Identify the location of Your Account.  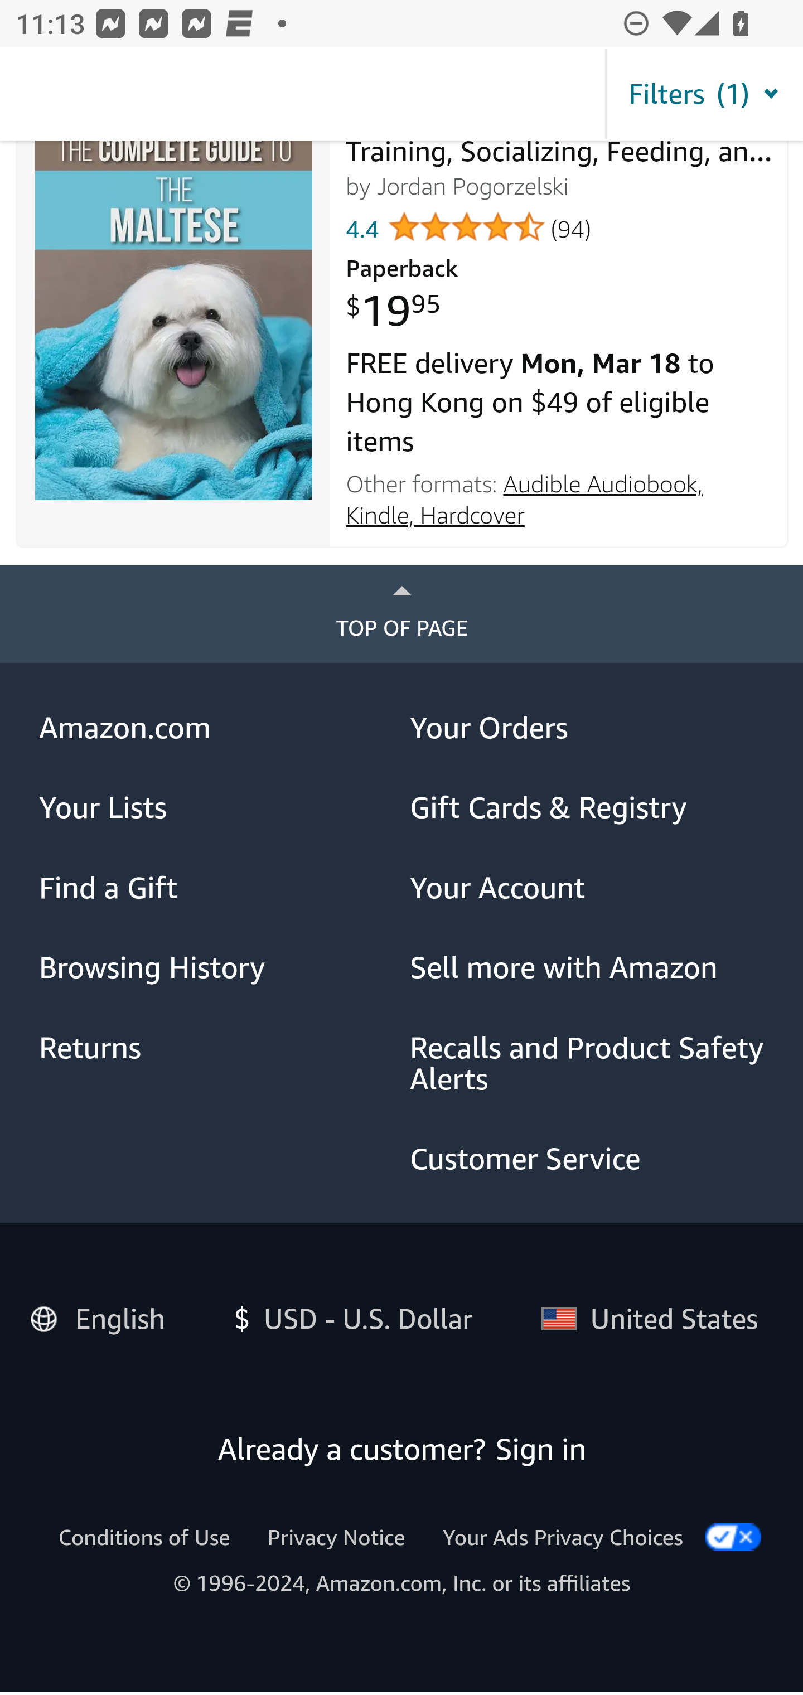
(588, 888).